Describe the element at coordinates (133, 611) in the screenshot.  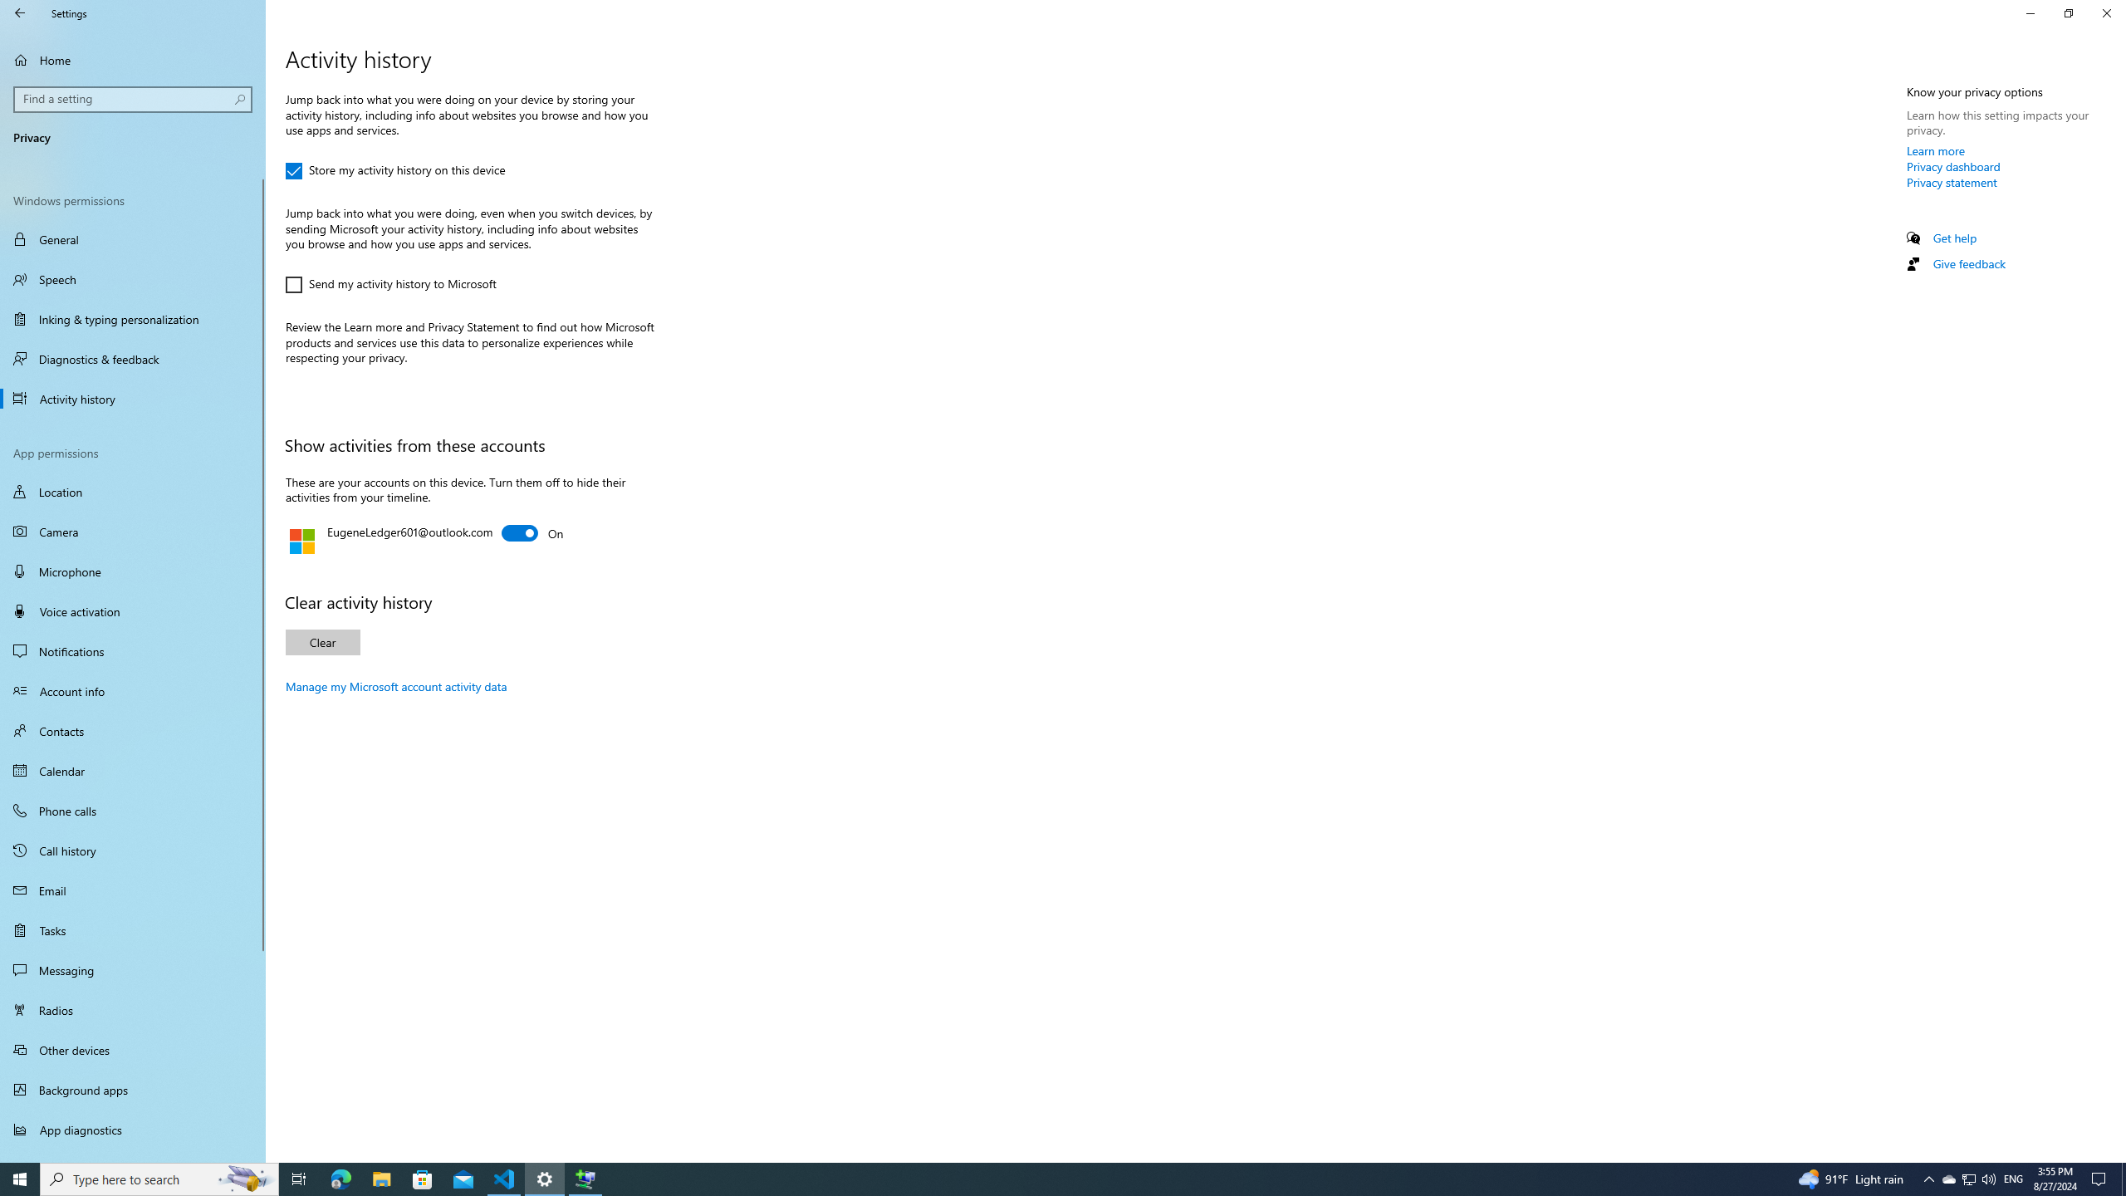
I see `Voice activation` at that location.